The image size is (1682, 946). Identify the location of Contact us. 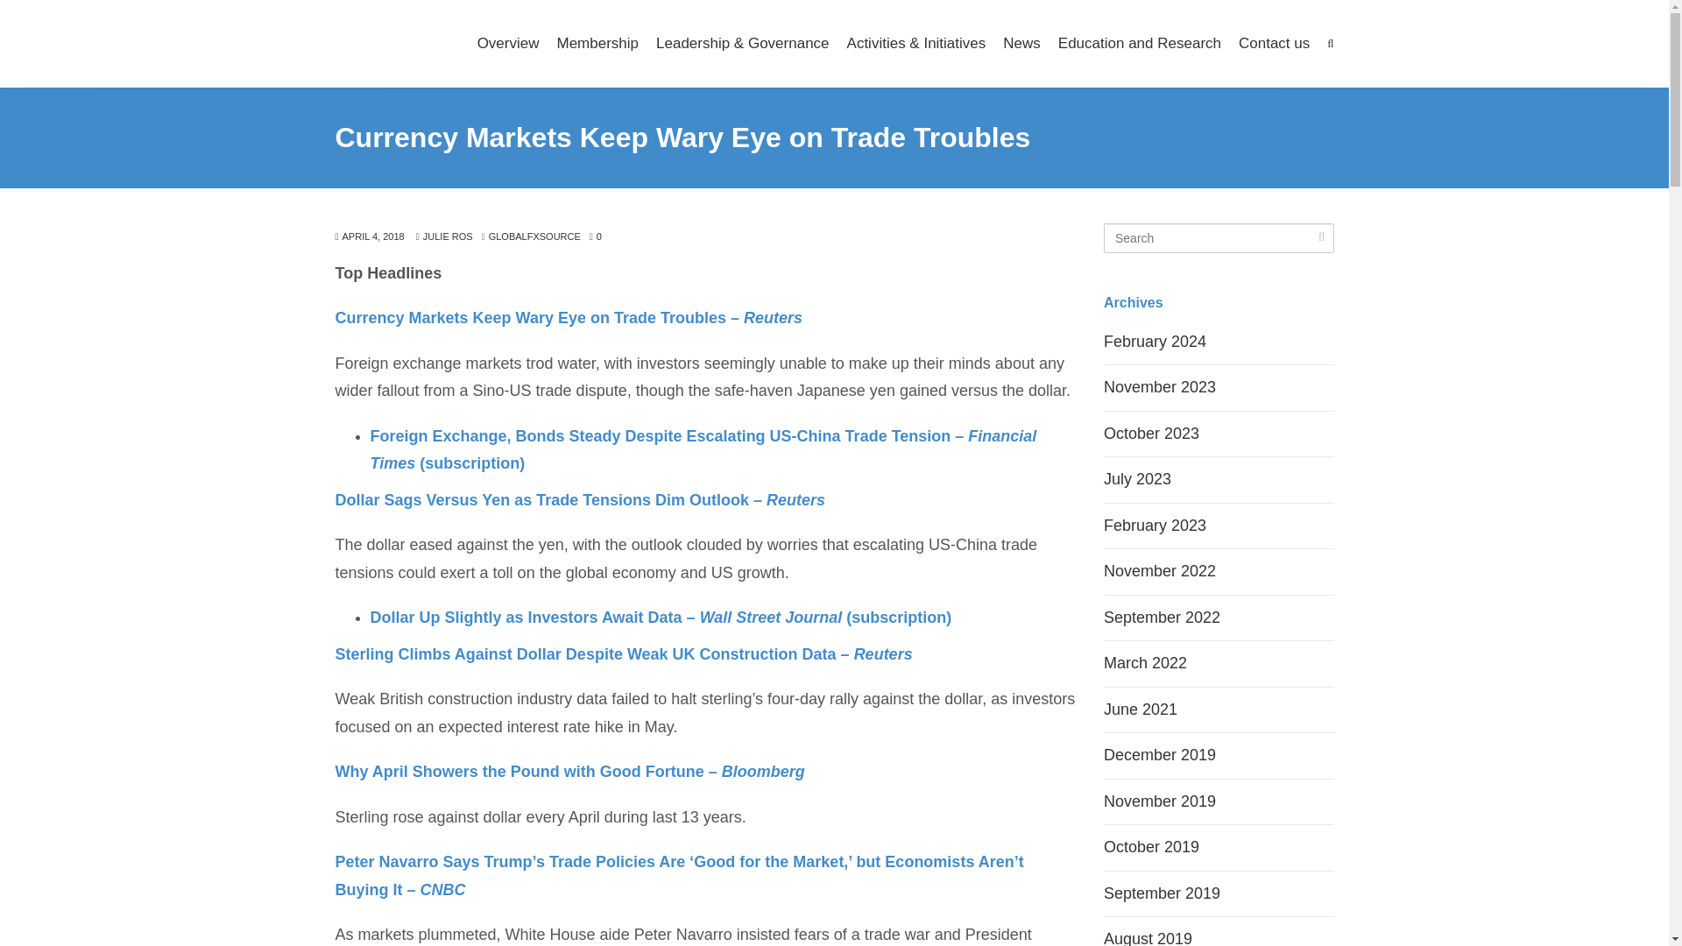
(1274, 44).